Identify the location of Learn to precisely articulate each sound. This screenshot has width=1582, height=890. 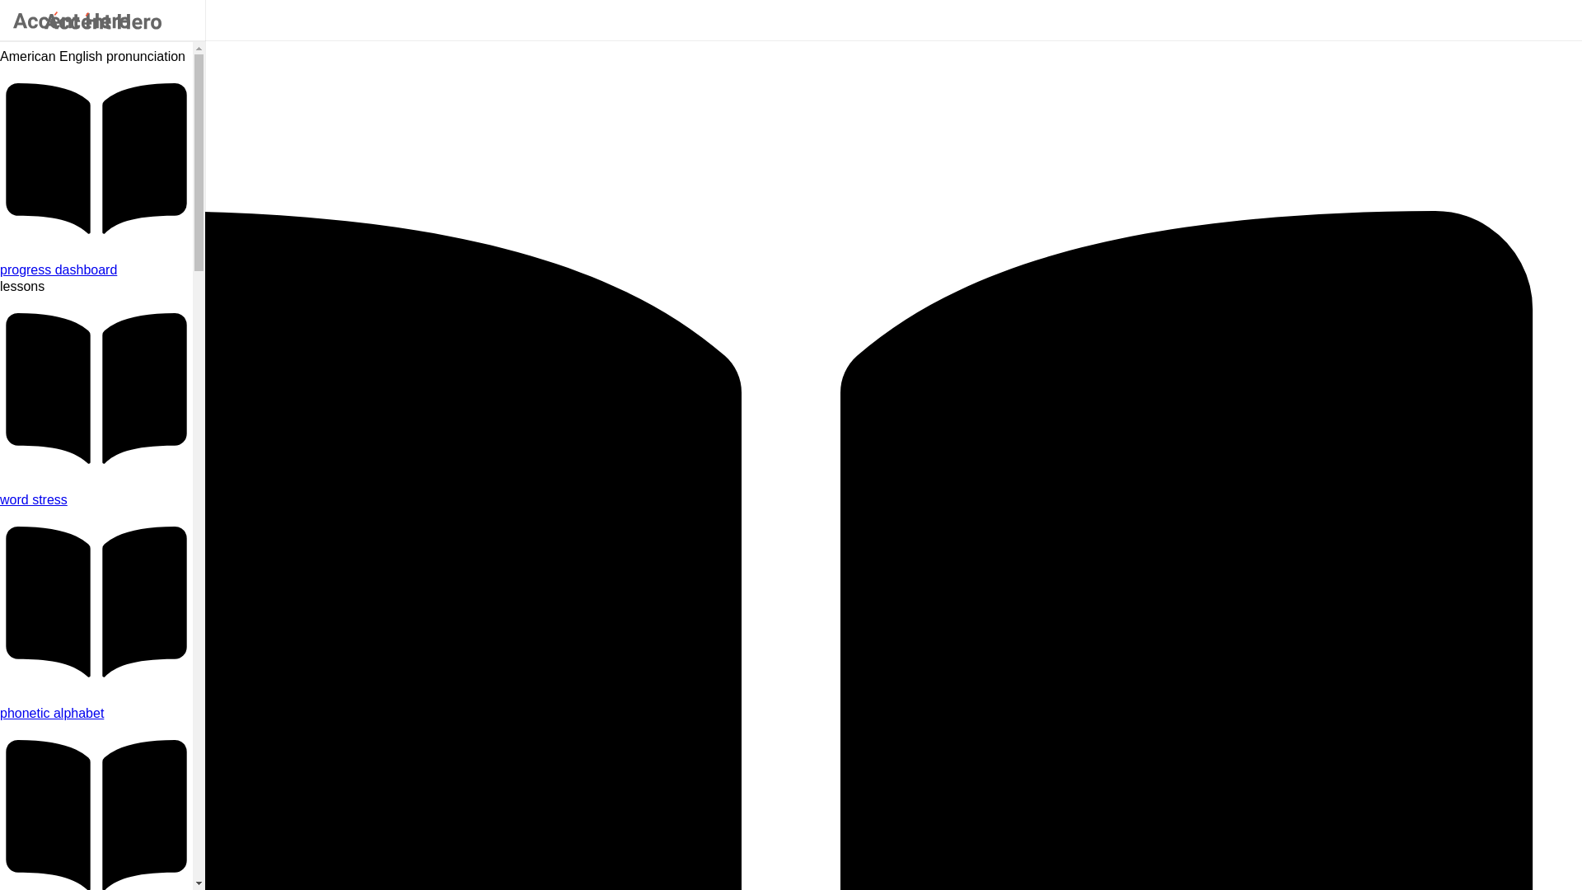
(96, 714).